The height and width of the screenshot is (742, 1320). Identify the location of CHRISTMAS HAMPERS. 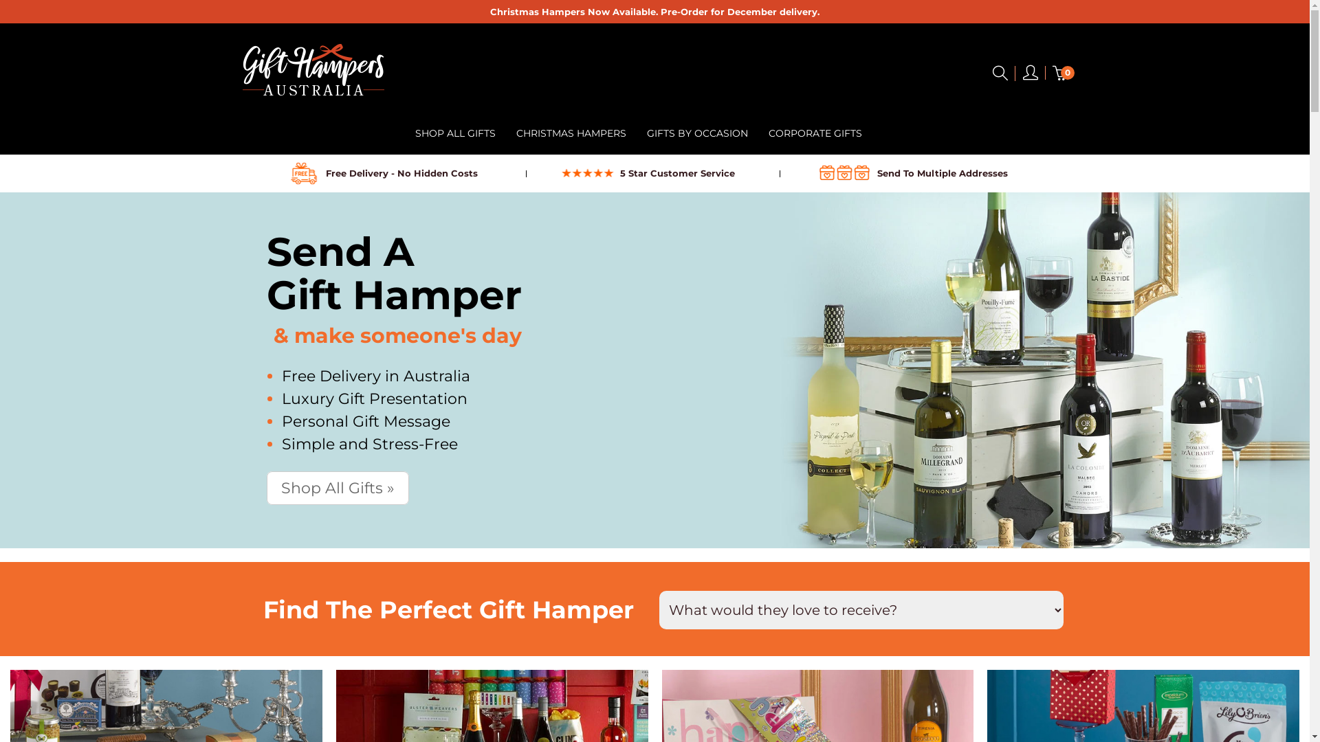
(571, 133).